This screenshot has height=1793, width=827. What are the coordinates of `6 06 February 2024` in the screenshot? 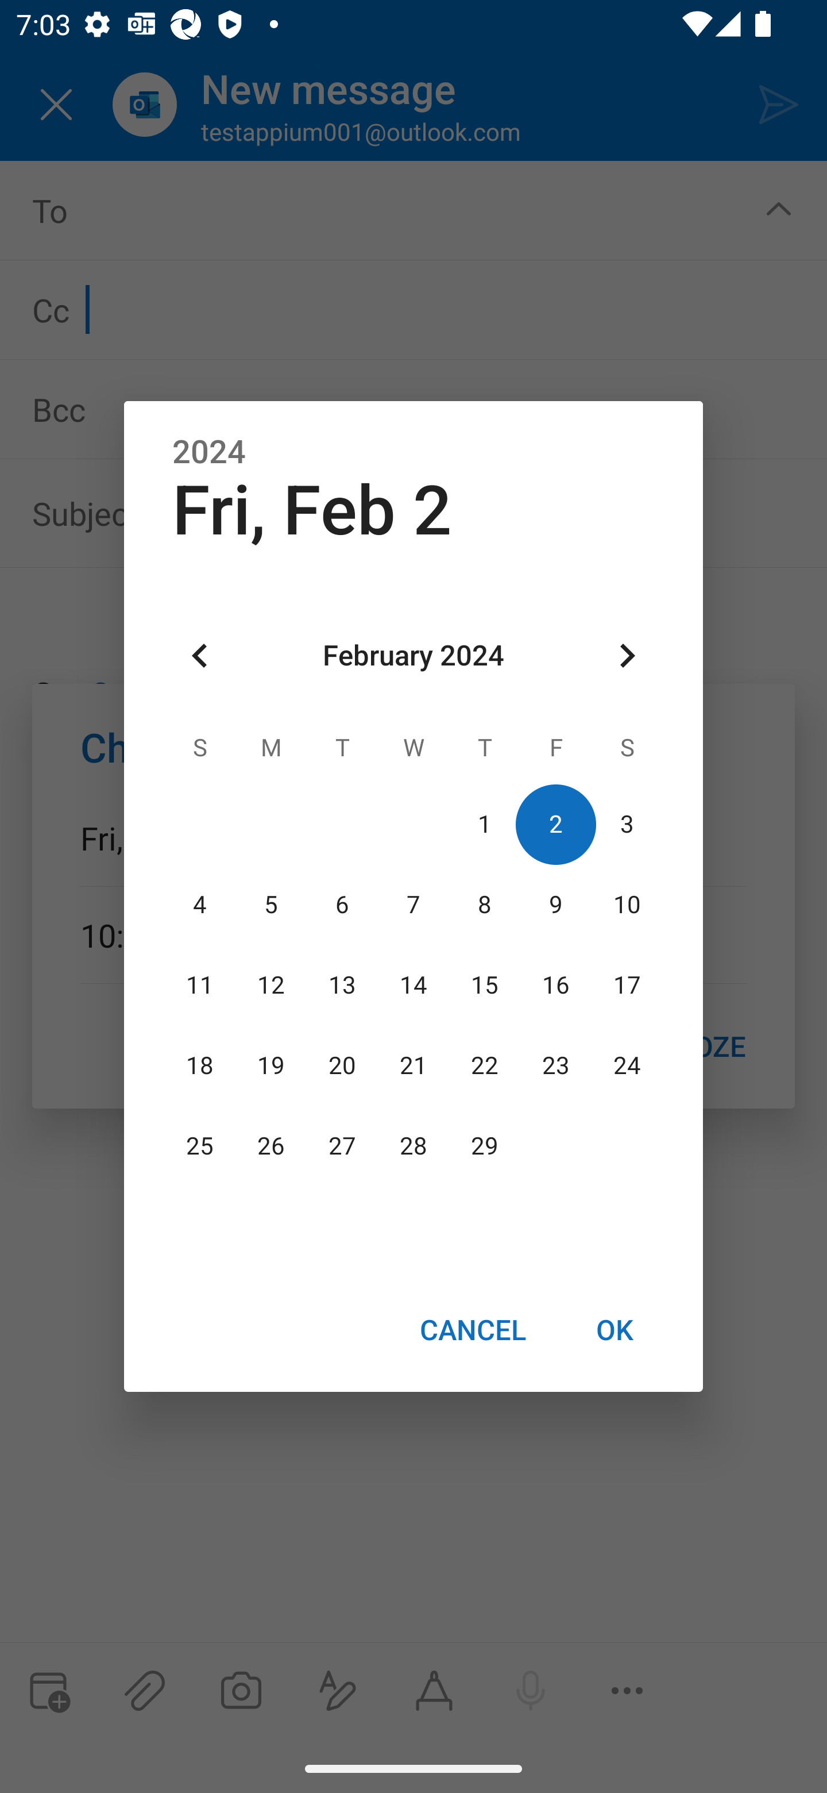 It's located at (342, 905).